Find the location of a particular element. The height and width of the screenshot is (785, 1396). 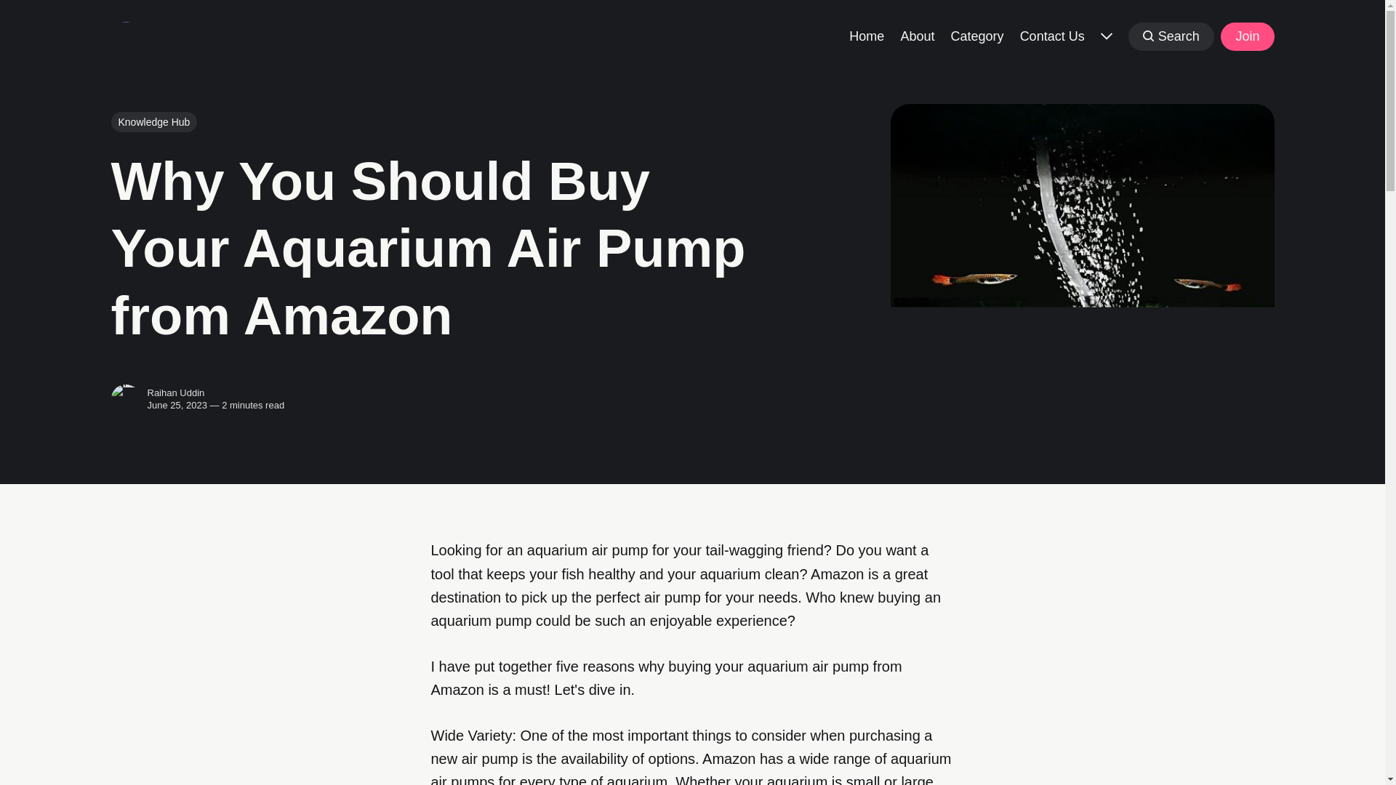

Home is located at coordinates (866, 35).